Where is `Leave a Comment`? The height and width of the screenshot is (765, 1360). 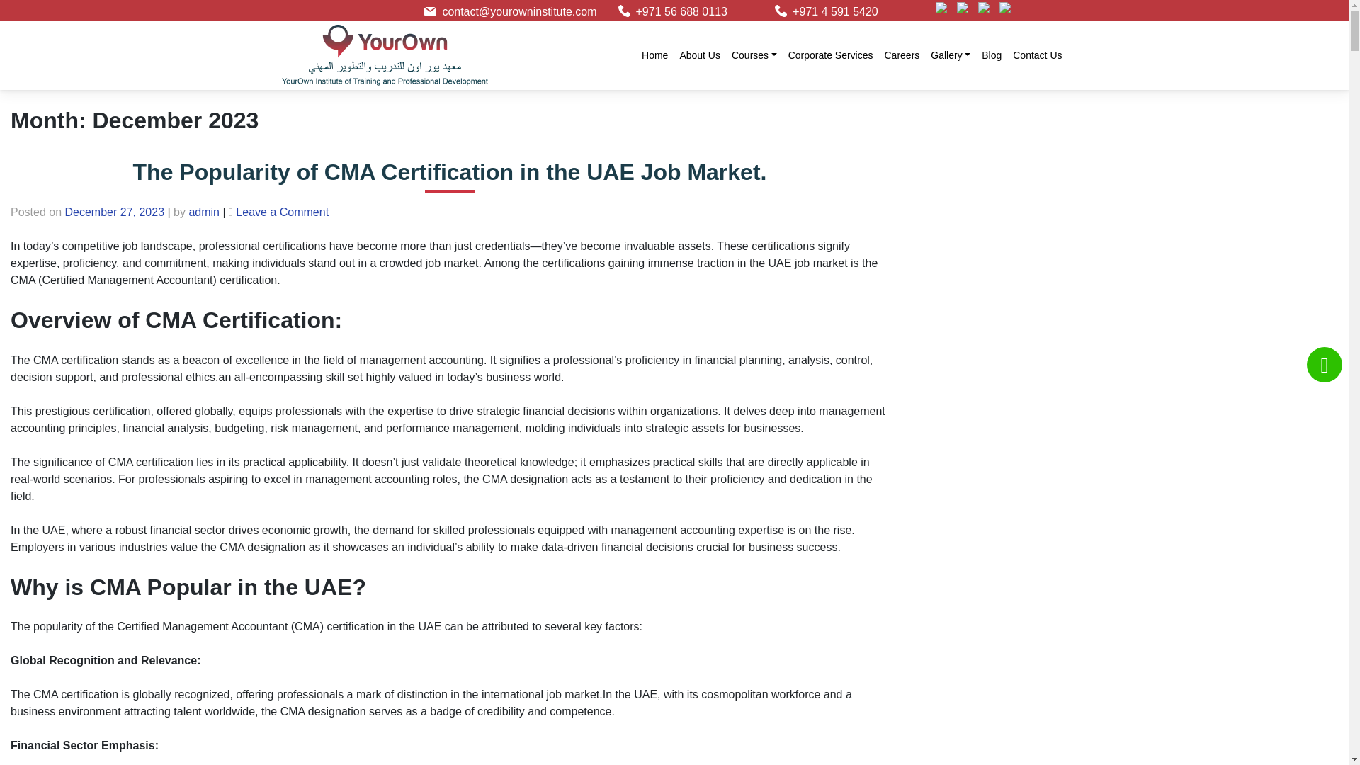 Leave a Comment is located at coordinates (282, 211).